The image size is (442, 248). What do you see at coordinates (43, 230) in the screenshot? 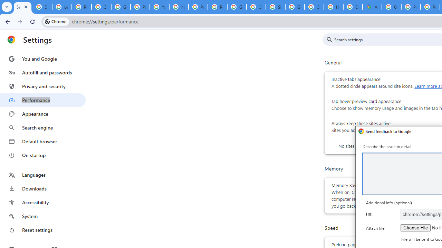
I see `Reset settings` at bounding box center [43, 230].